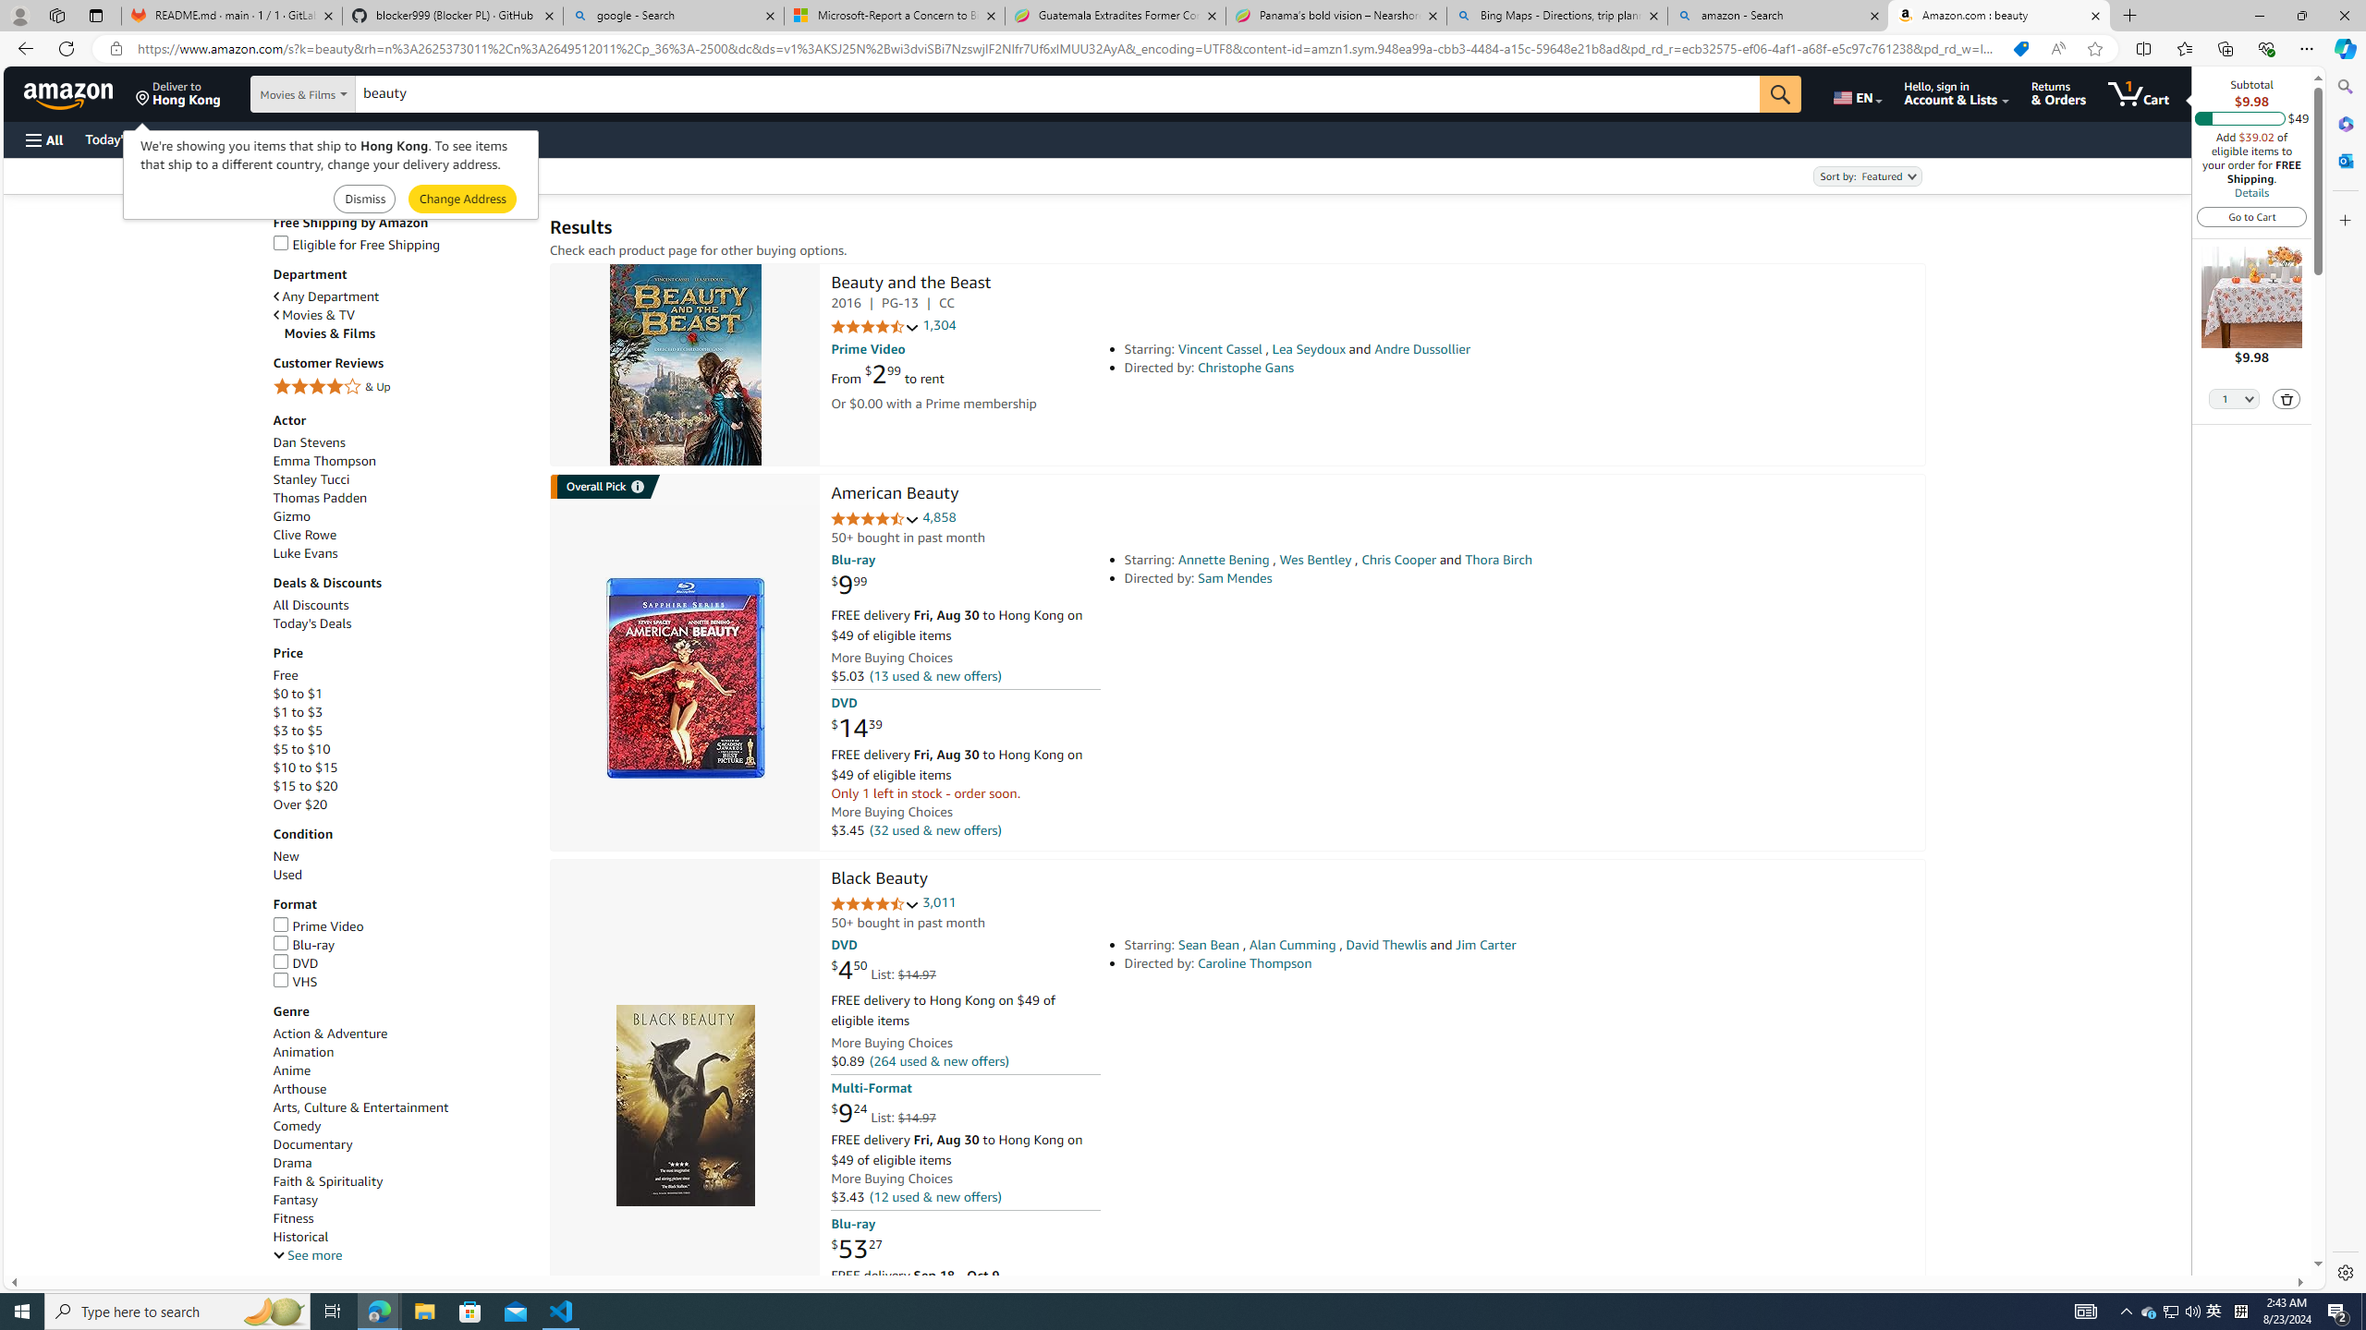 The width and height of the screenshot is (2366, 1330). Describe the element at coordinates (1397, 560) in the screenshot. I see `Chris Cooper` at that location.